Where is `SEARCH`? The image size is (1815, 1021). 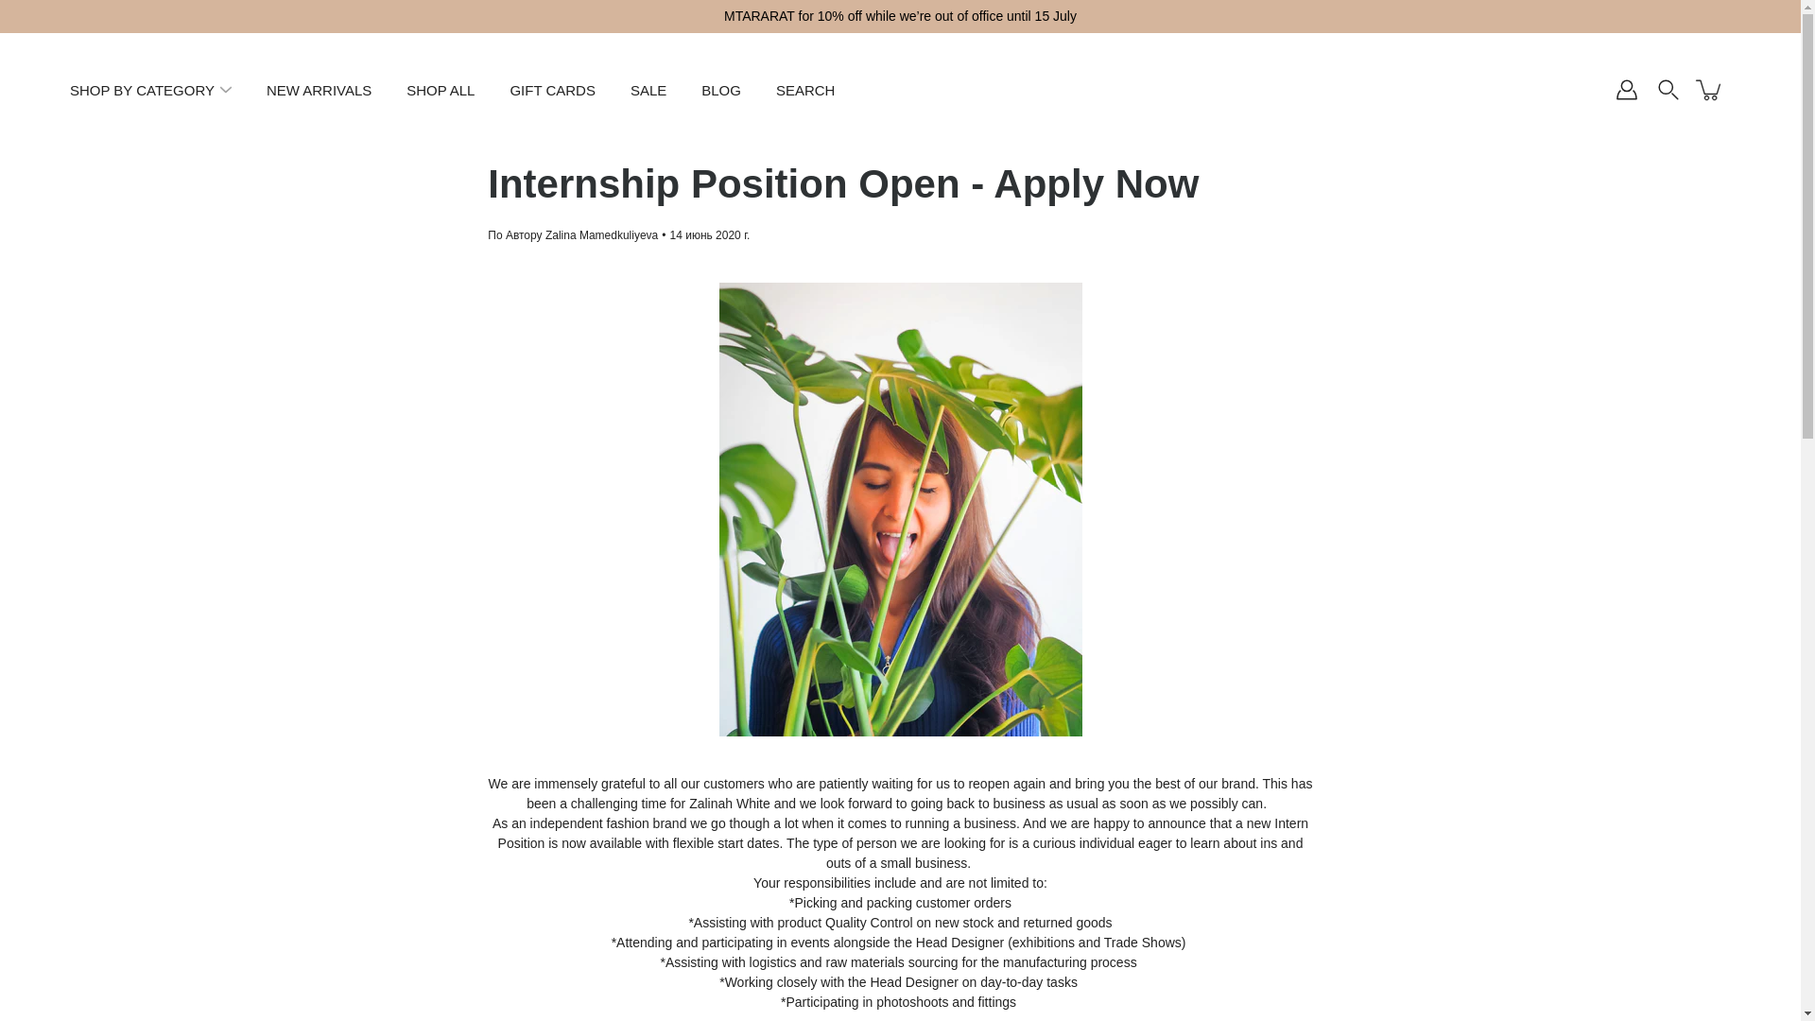 SEARCH is located at coordinates (805, 89).